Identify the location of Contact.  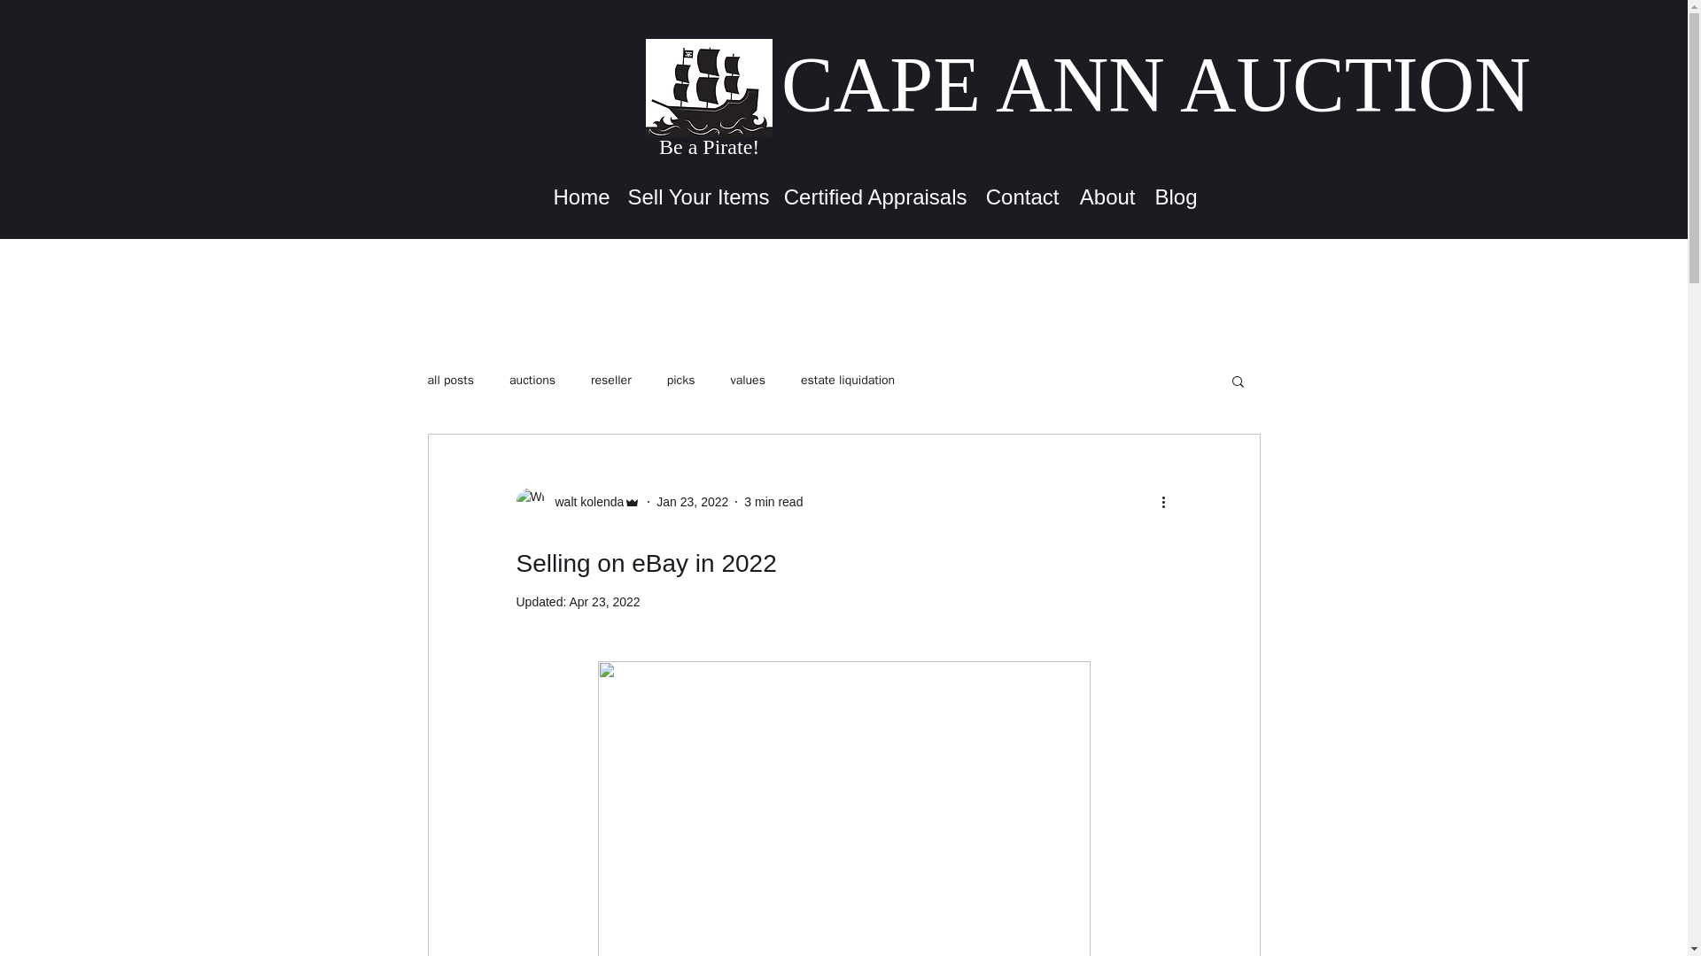
(1022, 197).